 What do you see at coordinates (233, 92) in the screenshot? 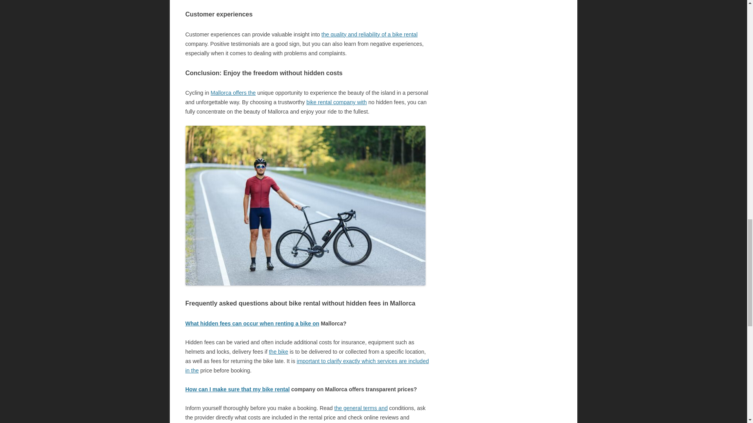
I see `Mallorca offers the` at bounding box center [233, 92].